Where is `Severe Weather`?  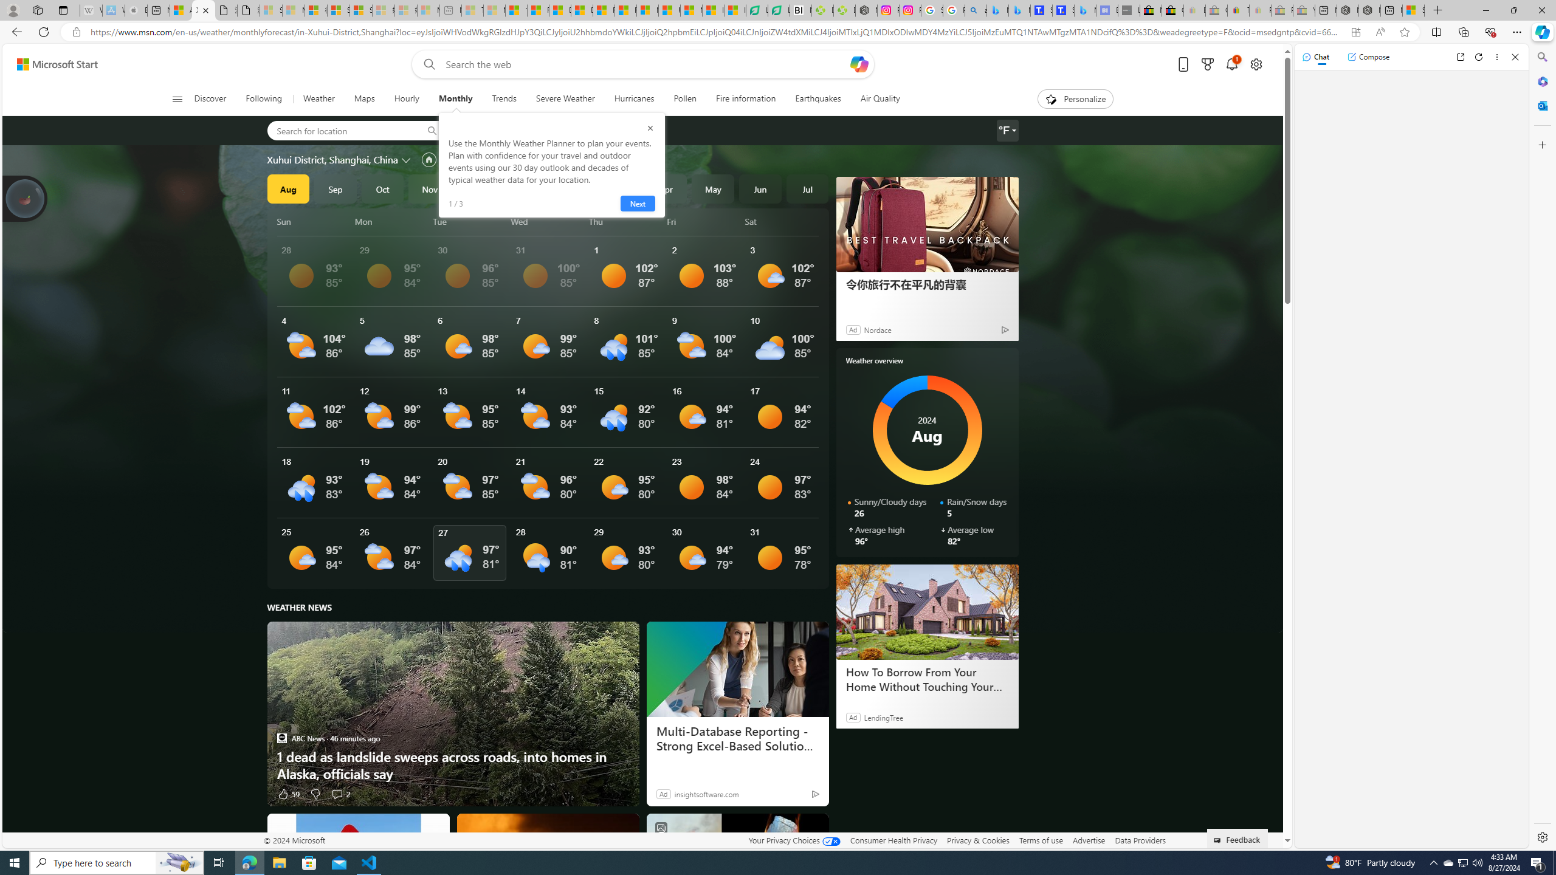 Severe Weather is located at coordinates (565, 99).